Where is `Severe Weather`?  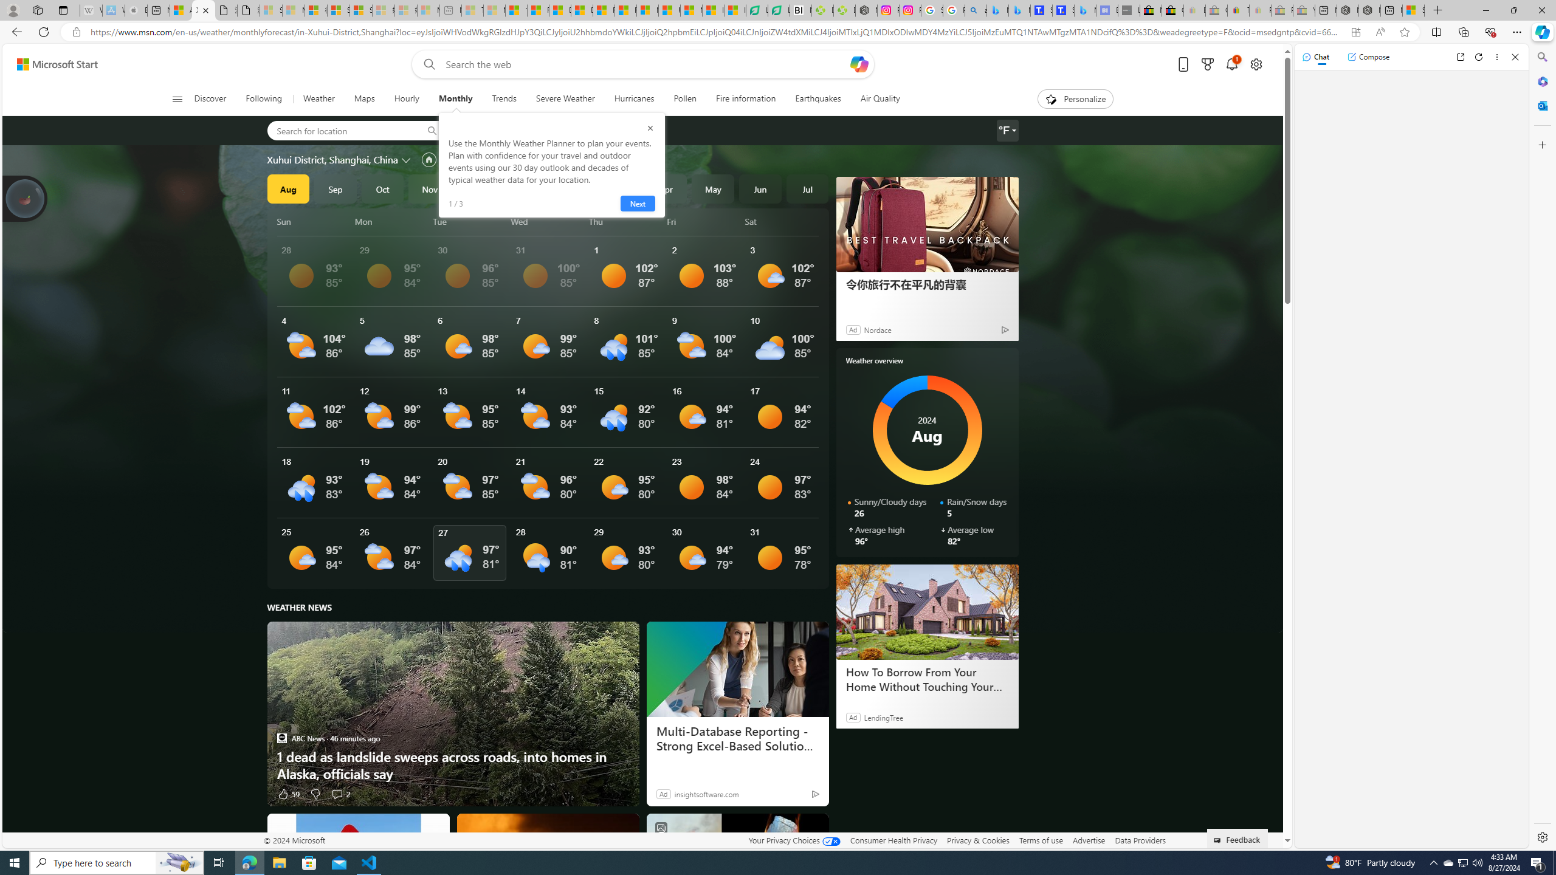 Severe Weather is located at coordinates (565, 99).